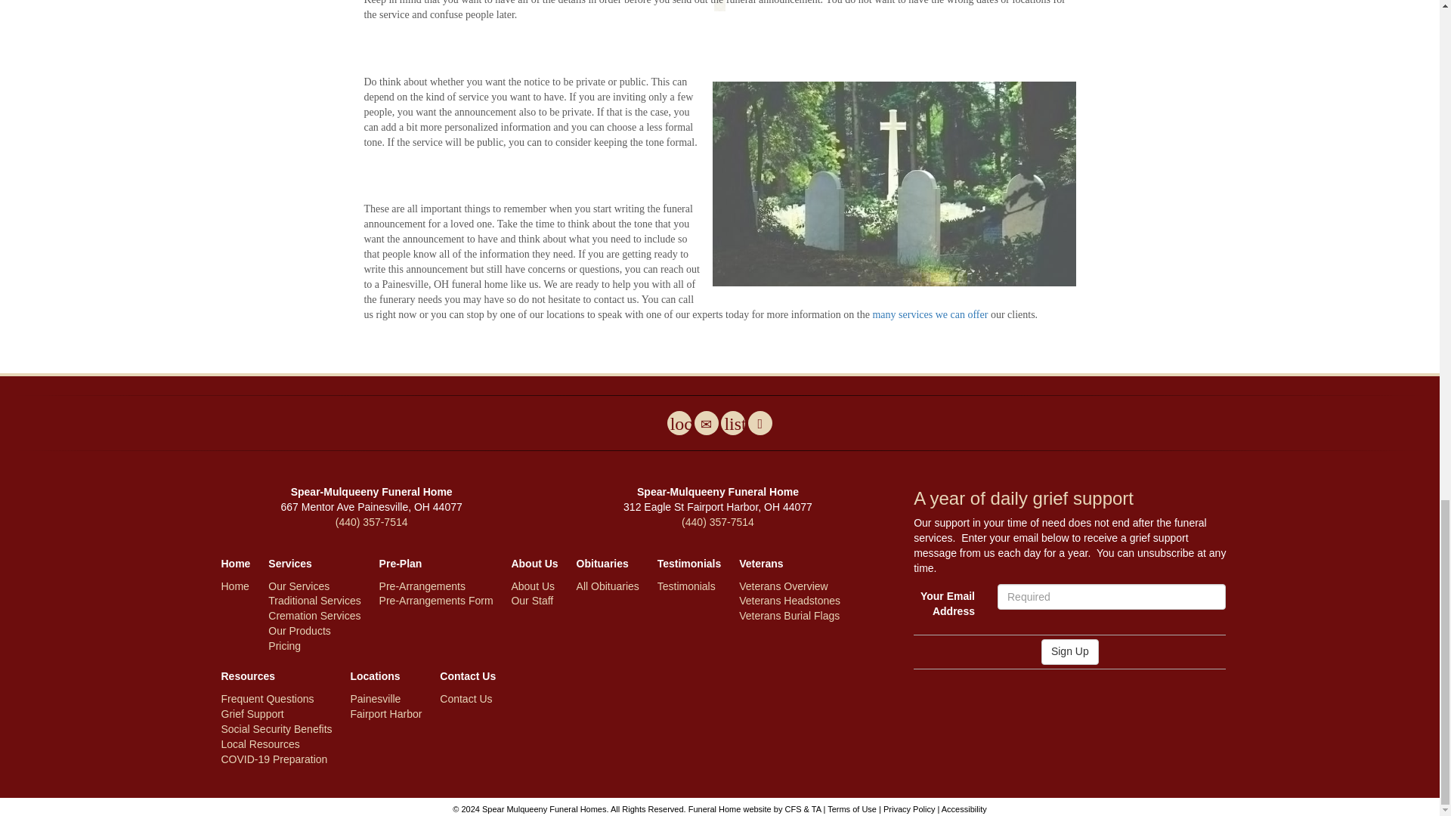 Image resolution: width=1451 pixels, height=816 pixels. What do you see at coordinates (733, 423) in the screenshot?
I see `Blog` at bounding box center [733, 423].